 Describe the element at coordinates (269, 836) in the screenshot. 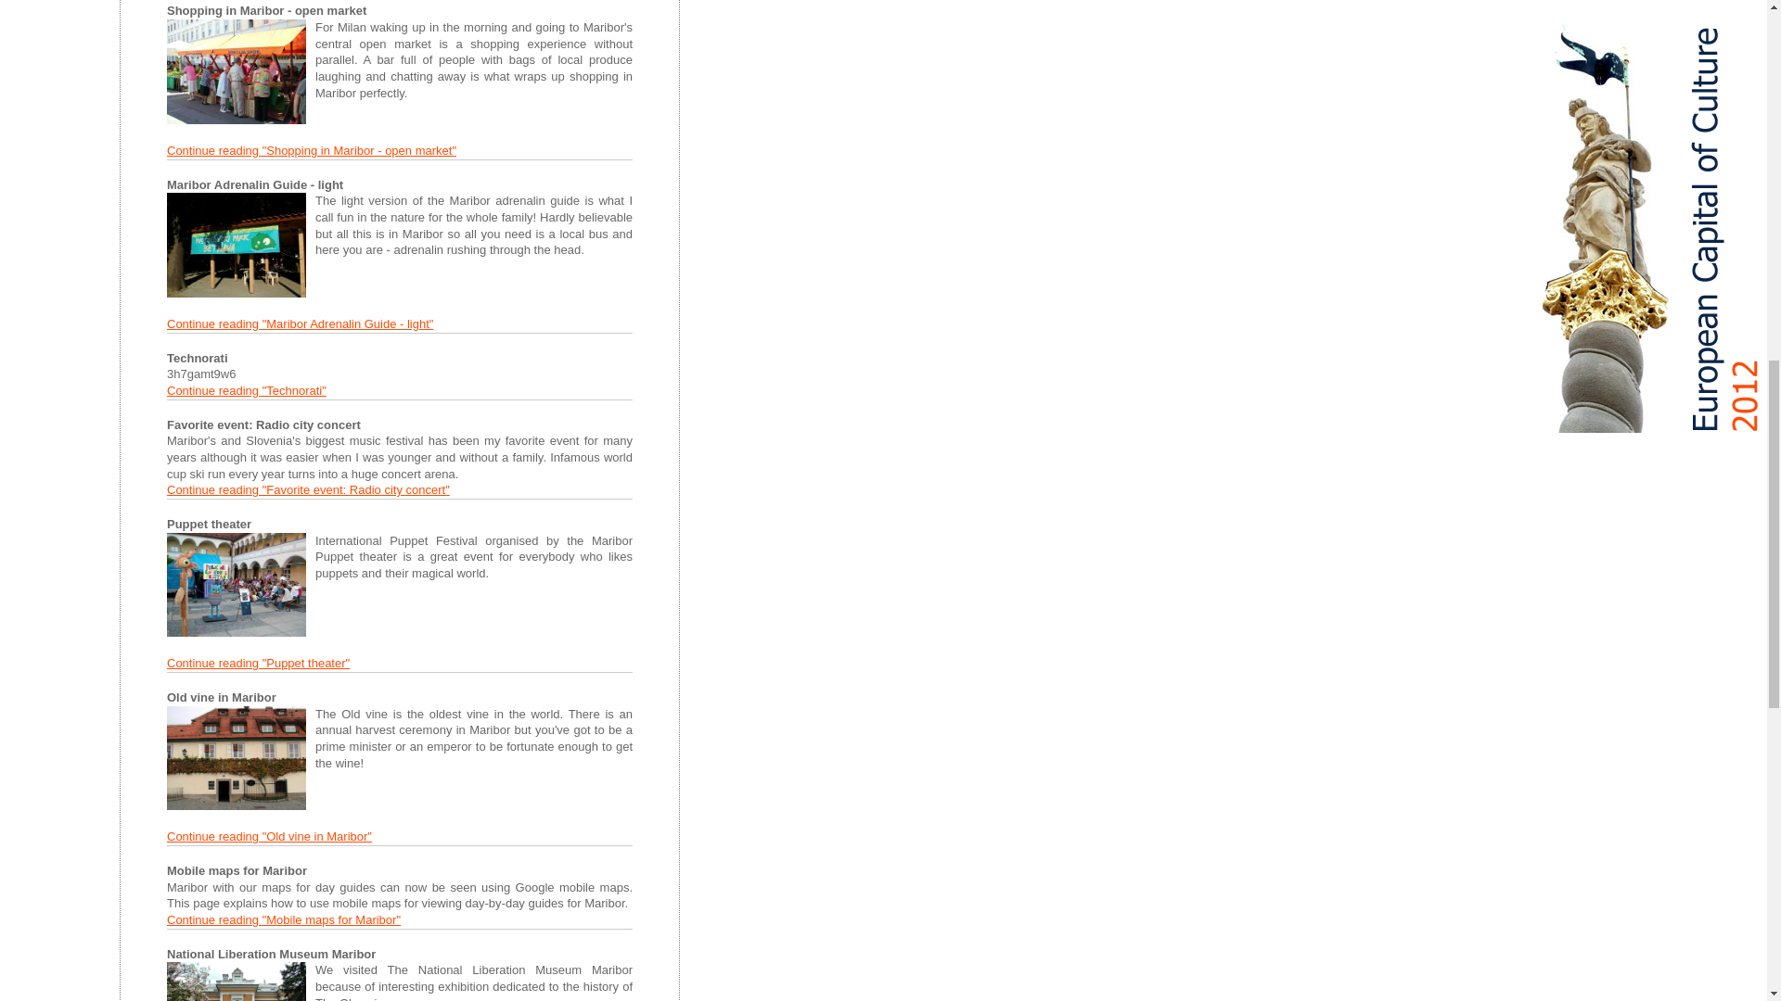

I see `Continue reading "Old vine in Maribor"` at that location.